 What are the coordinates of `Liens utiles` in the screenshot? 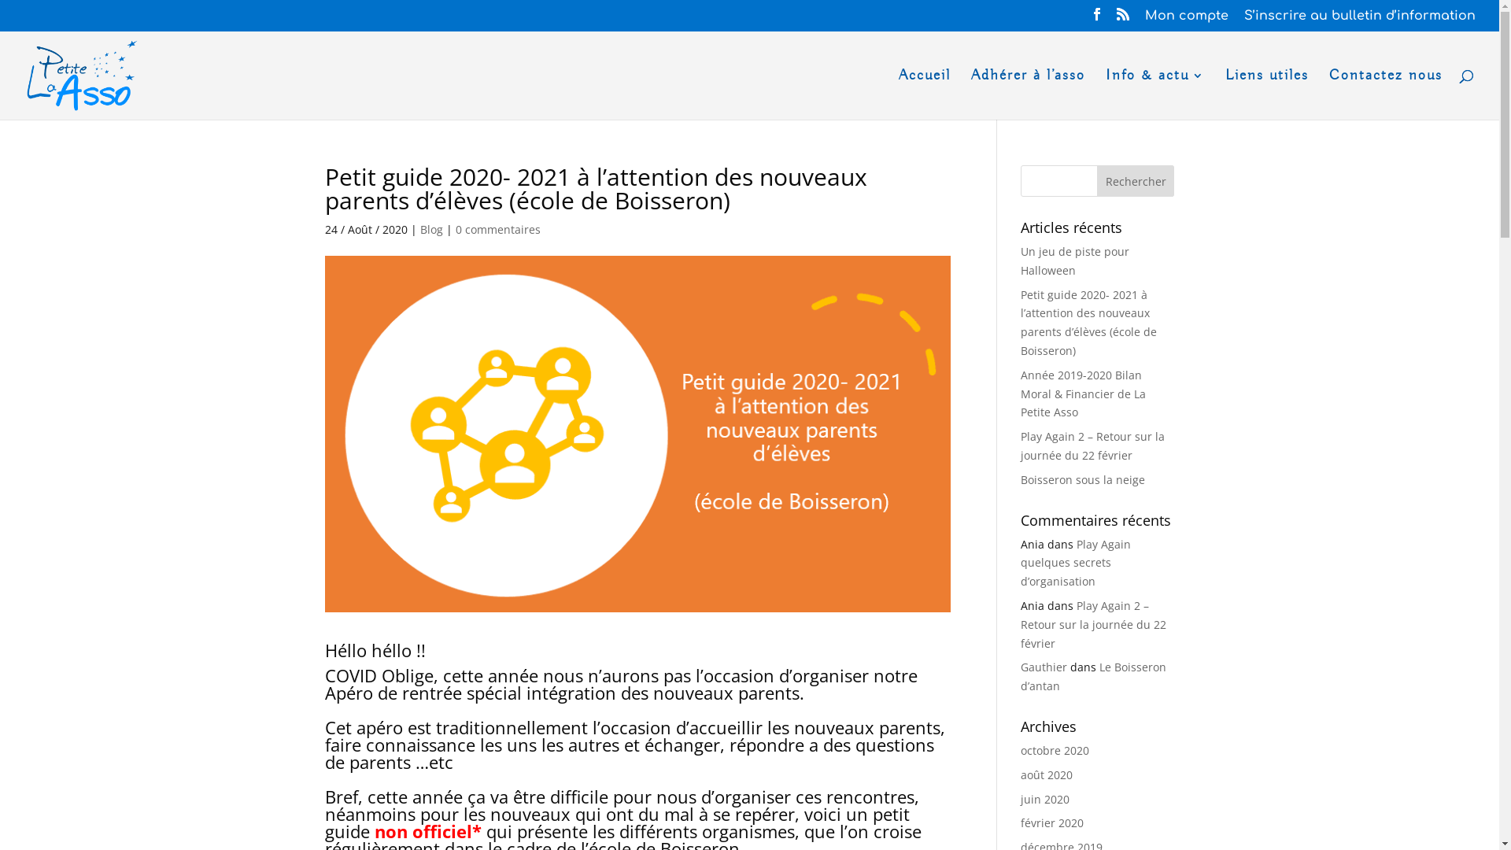 It's located at (1267, 94).